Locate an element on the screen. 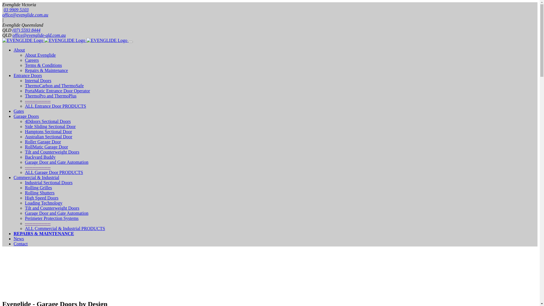 This screenshot has height=306, width=544. ALL Garage Door PRODUCTS is located at coordinates (54, 172).